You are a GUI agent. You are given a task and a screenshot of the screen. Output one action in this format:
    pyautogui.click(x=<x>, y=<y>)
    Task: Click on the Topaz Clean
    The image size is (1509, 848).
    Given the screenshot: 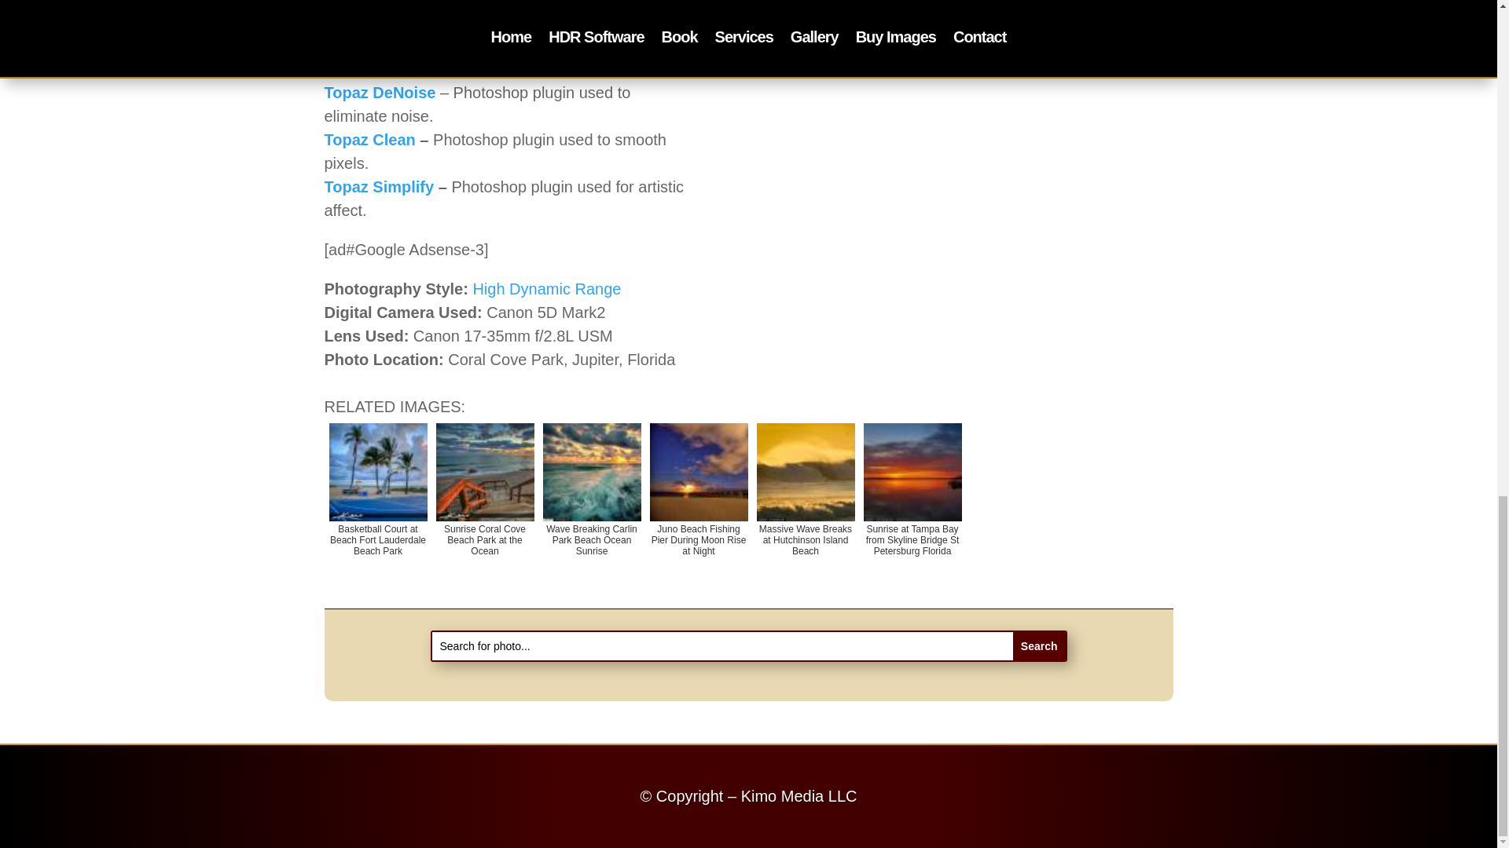 What is the action you would take?
    pyautogui.click(x=369, y=140)
    